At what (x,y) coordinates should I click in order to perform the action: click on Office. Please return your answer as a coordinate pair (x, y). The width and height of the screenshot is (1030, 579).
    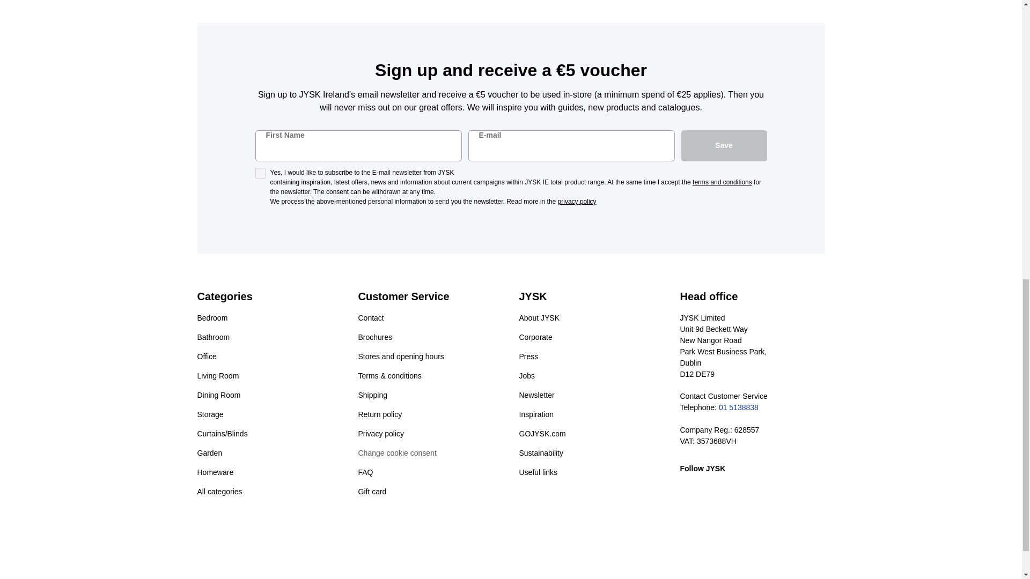
    Looking at the image, I should click on (207, 360).